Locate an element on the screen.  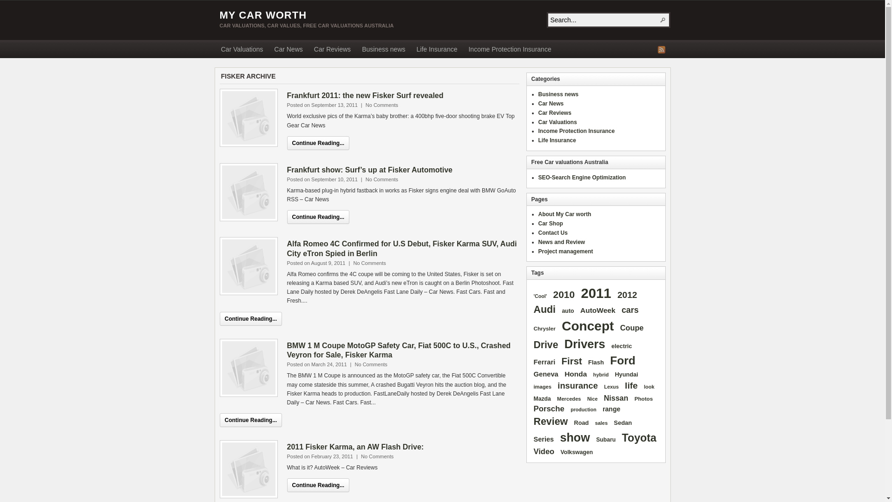
Photos is located at coordinates (644, 399).